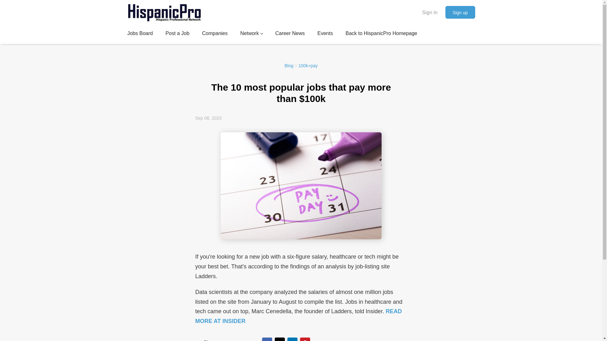 The height and width of the screenshot is (341, 607). What do you see at coordinates (381, 34) in the screenshot?
I see `Back to HispanicPro Homepage` at bounding box center [381, 34].